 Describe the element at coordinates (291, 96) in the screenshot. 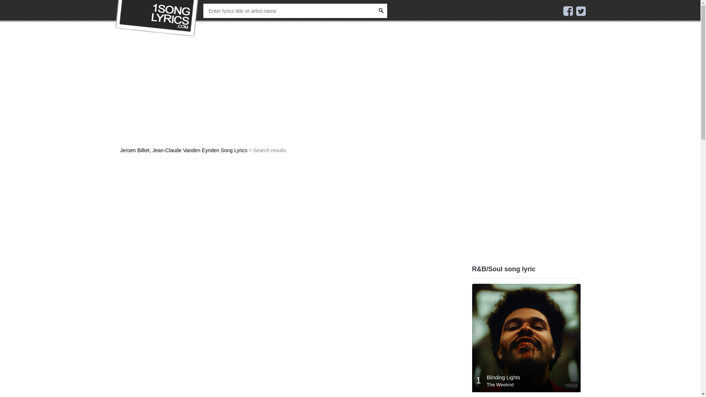

I see `Advertisement` at that location.